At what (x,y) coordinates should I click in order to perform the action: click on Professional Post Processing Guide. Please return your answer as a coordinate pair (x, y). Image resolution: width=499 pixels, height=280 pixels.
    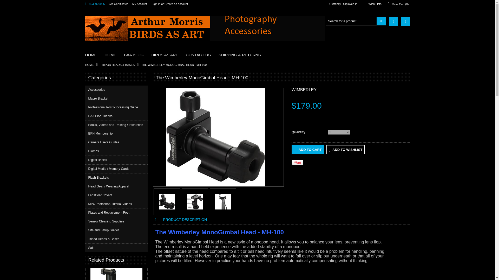
    Looking at the image, I should click on (116, 107).